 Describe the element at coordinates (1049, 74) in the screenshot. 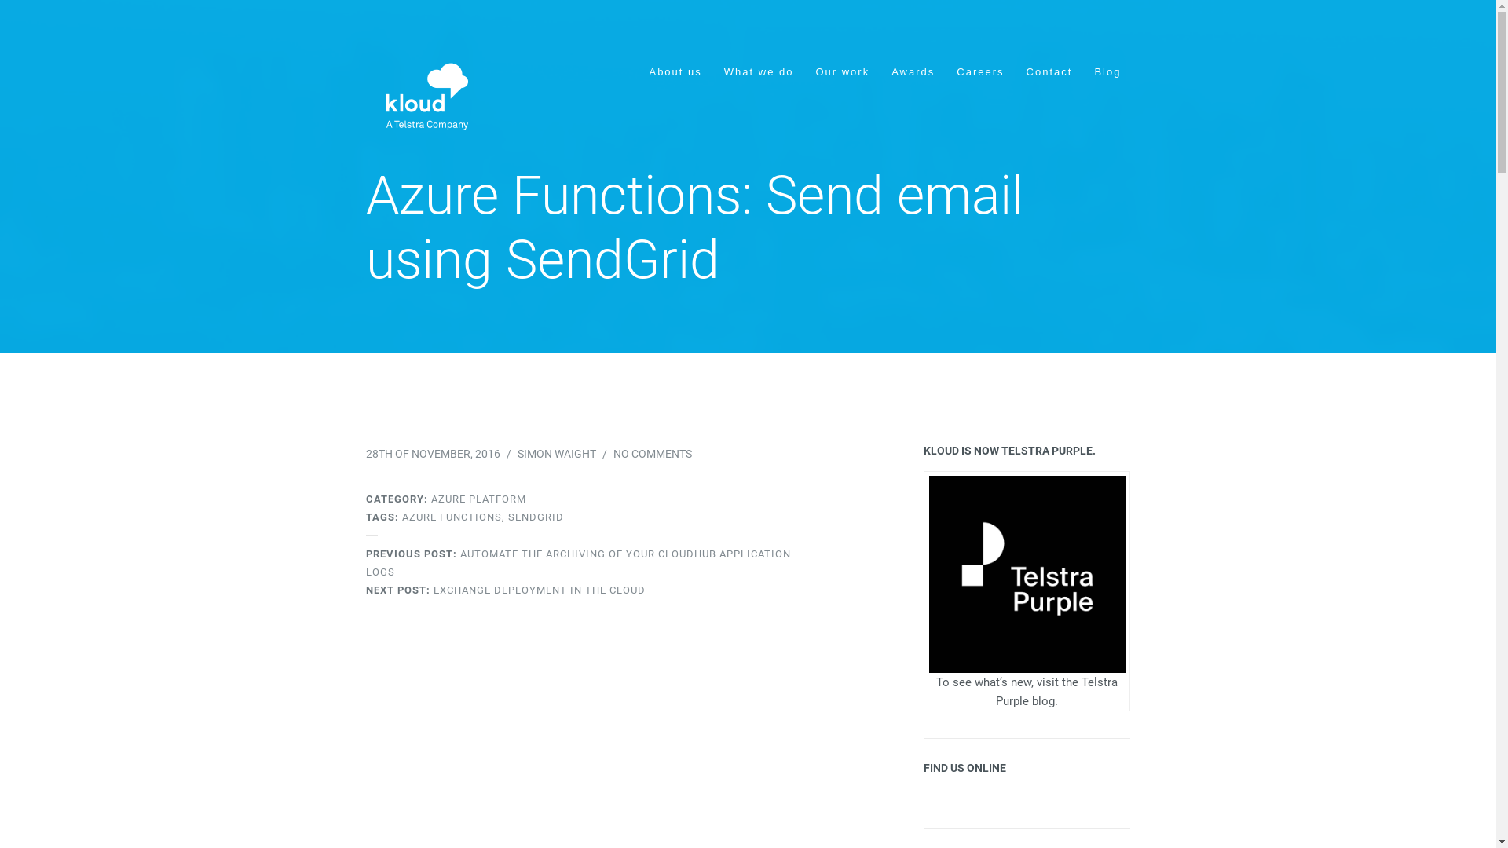

I see `Contact` at that location.